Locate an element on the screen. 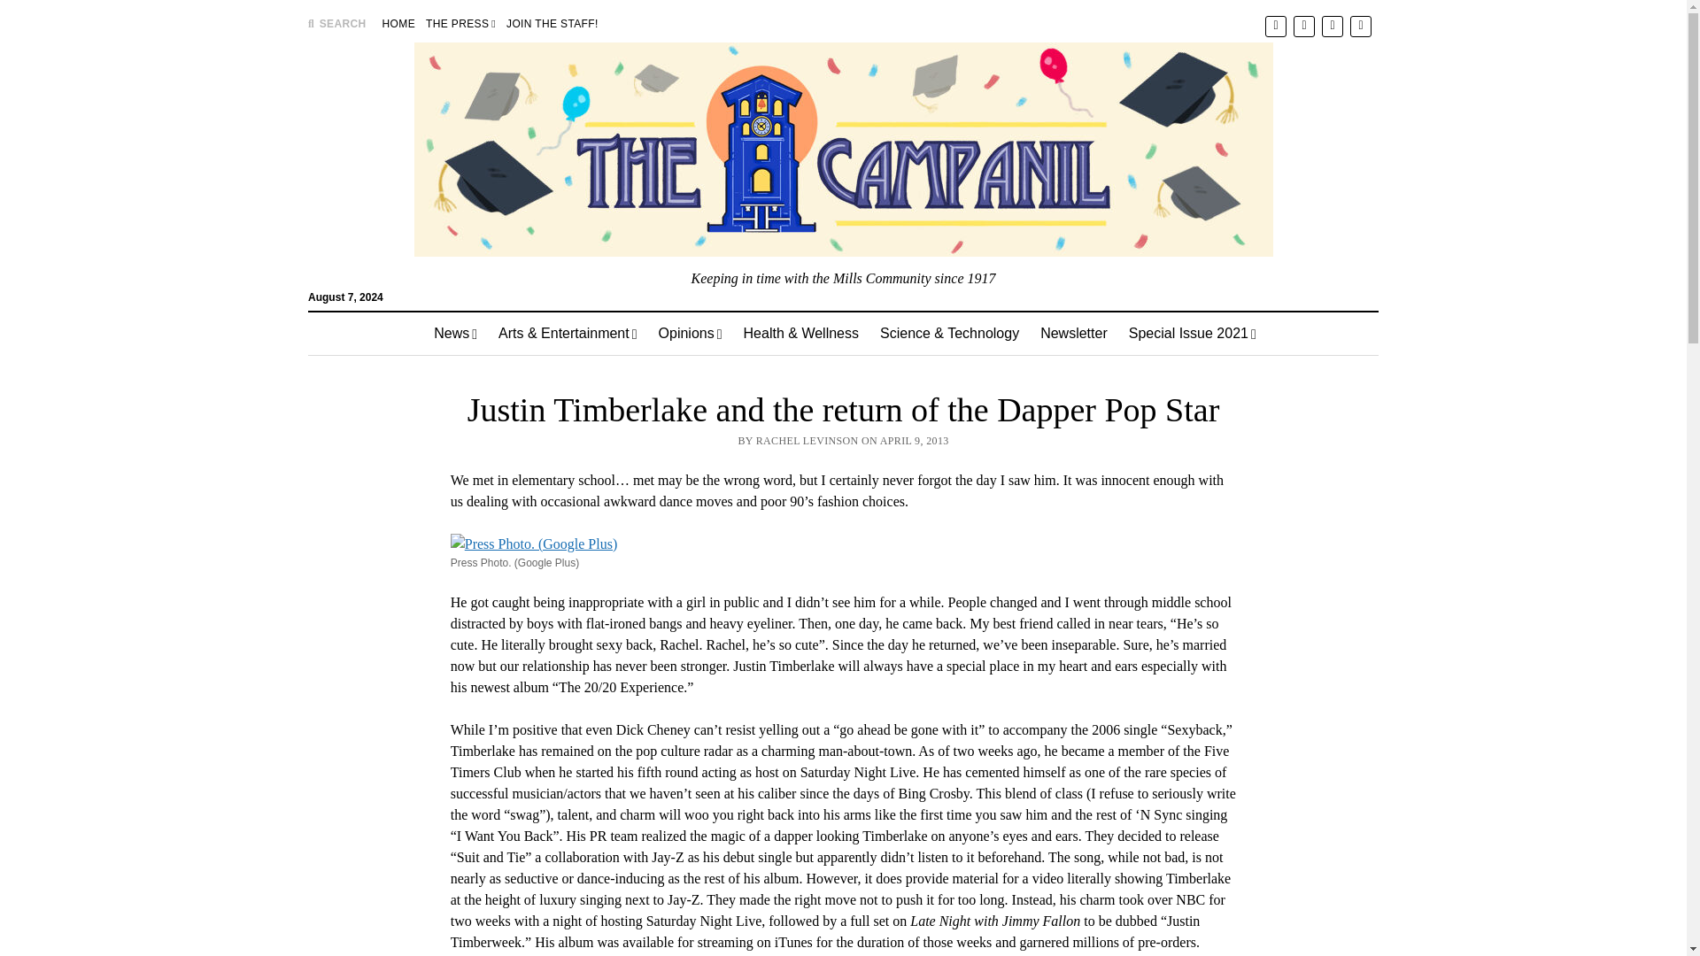 The image size is (1700, 956). SEARCH is located at coordinates (336, 23).